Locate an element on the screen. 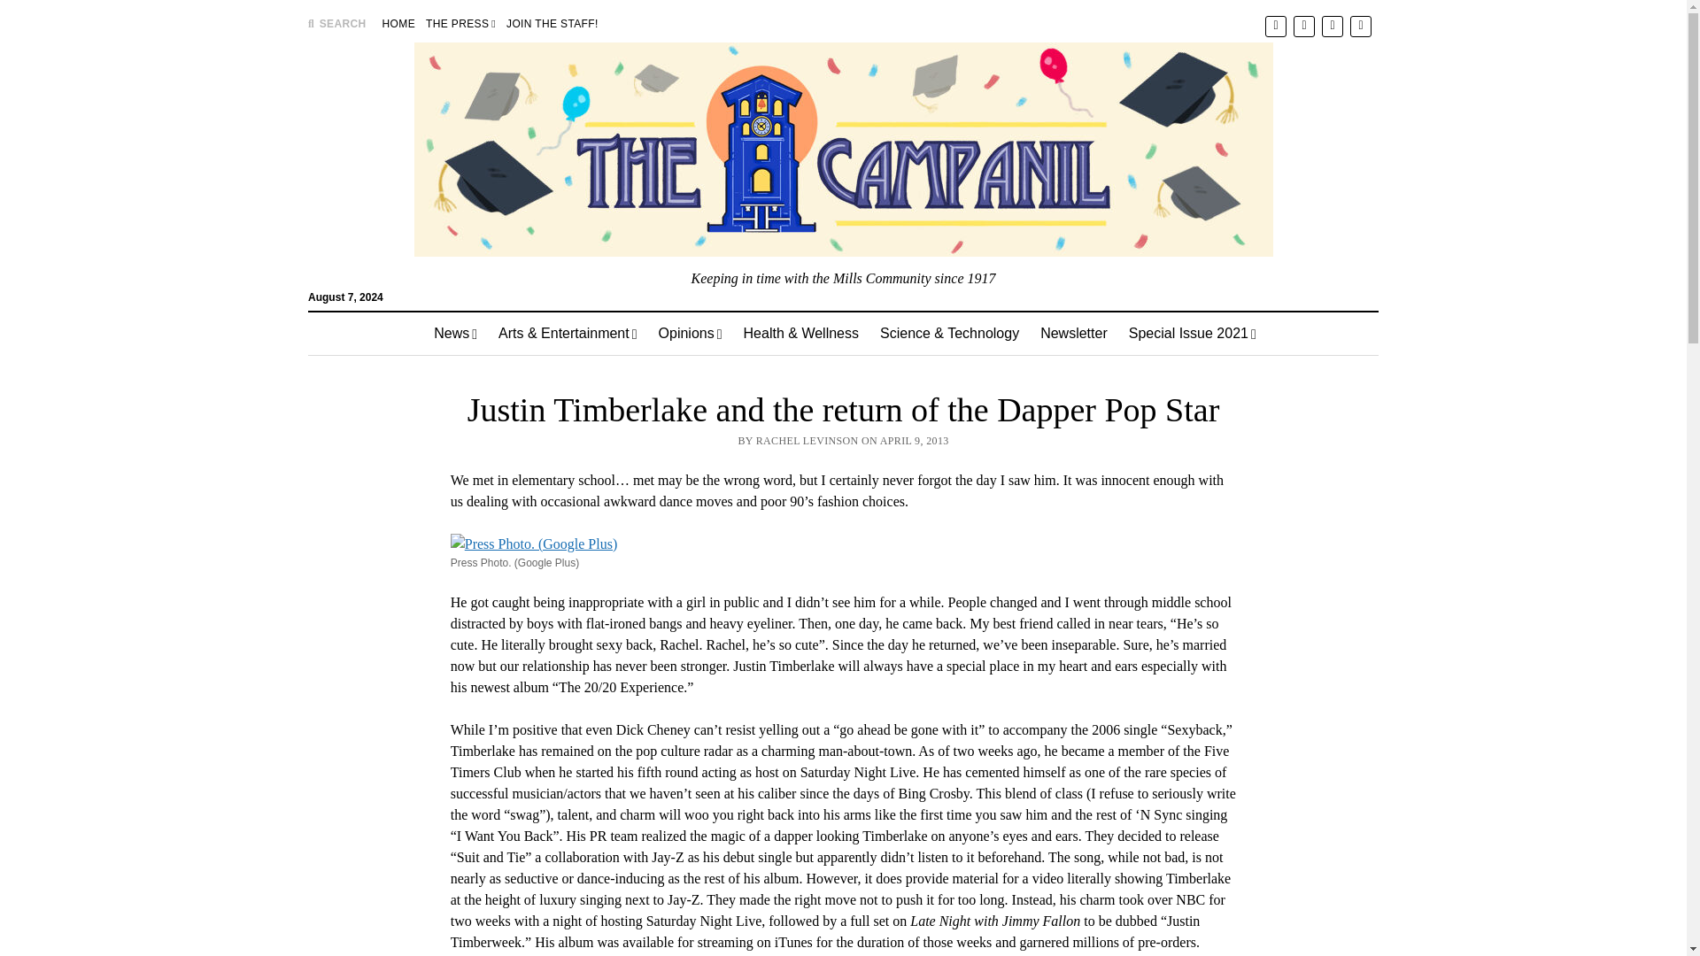 The image size is (1700, 956). SEARCH is located at coordinates (336, 23).